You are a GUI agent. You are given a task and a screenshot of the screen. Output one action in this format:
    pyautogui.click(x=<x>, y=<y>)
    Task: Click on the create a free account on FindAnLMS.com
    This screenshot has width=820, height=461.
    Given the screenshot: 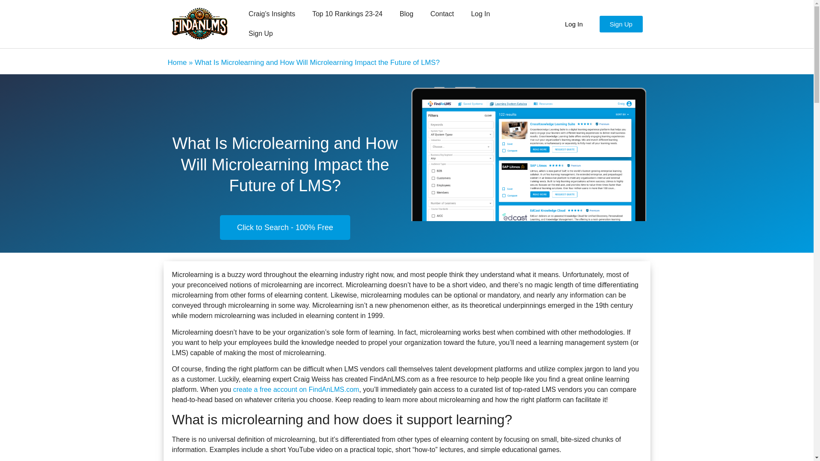 What is the action you would take?
    pyautogui.click(x=296, y=389)
    